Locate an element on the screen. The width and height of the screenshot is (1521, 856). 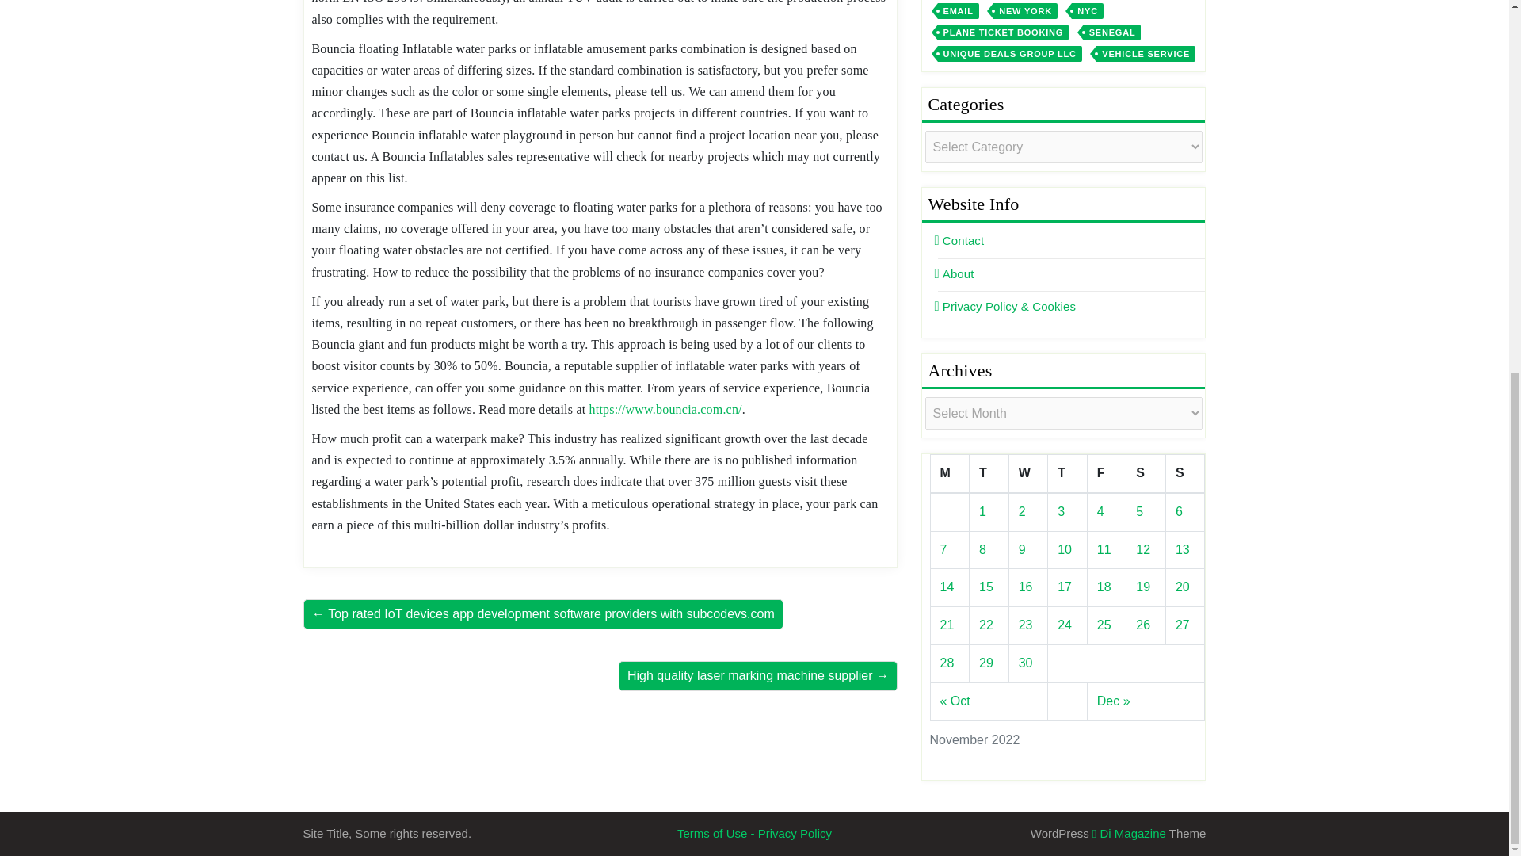
Sunday is located at coordinates (1184, 473).